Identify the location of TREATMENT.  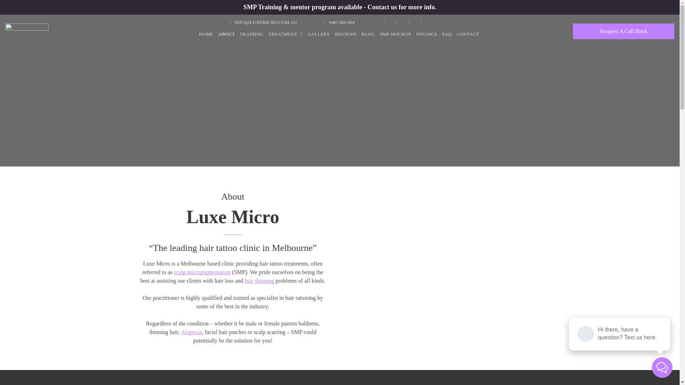
(285, 34).